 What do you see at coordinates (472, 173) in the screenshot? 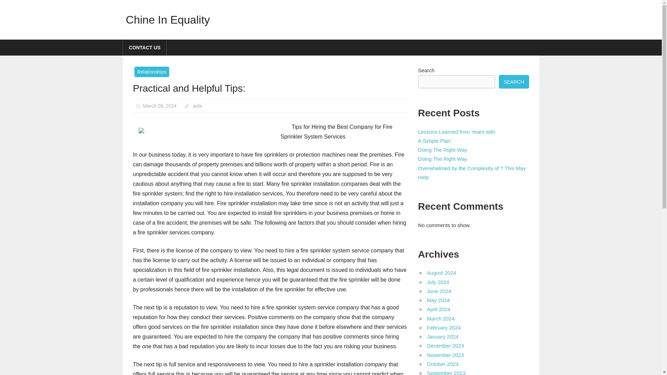
I see `Overwhelmed by the Complexity of ? This May Help` at bounding box center [472, 173].